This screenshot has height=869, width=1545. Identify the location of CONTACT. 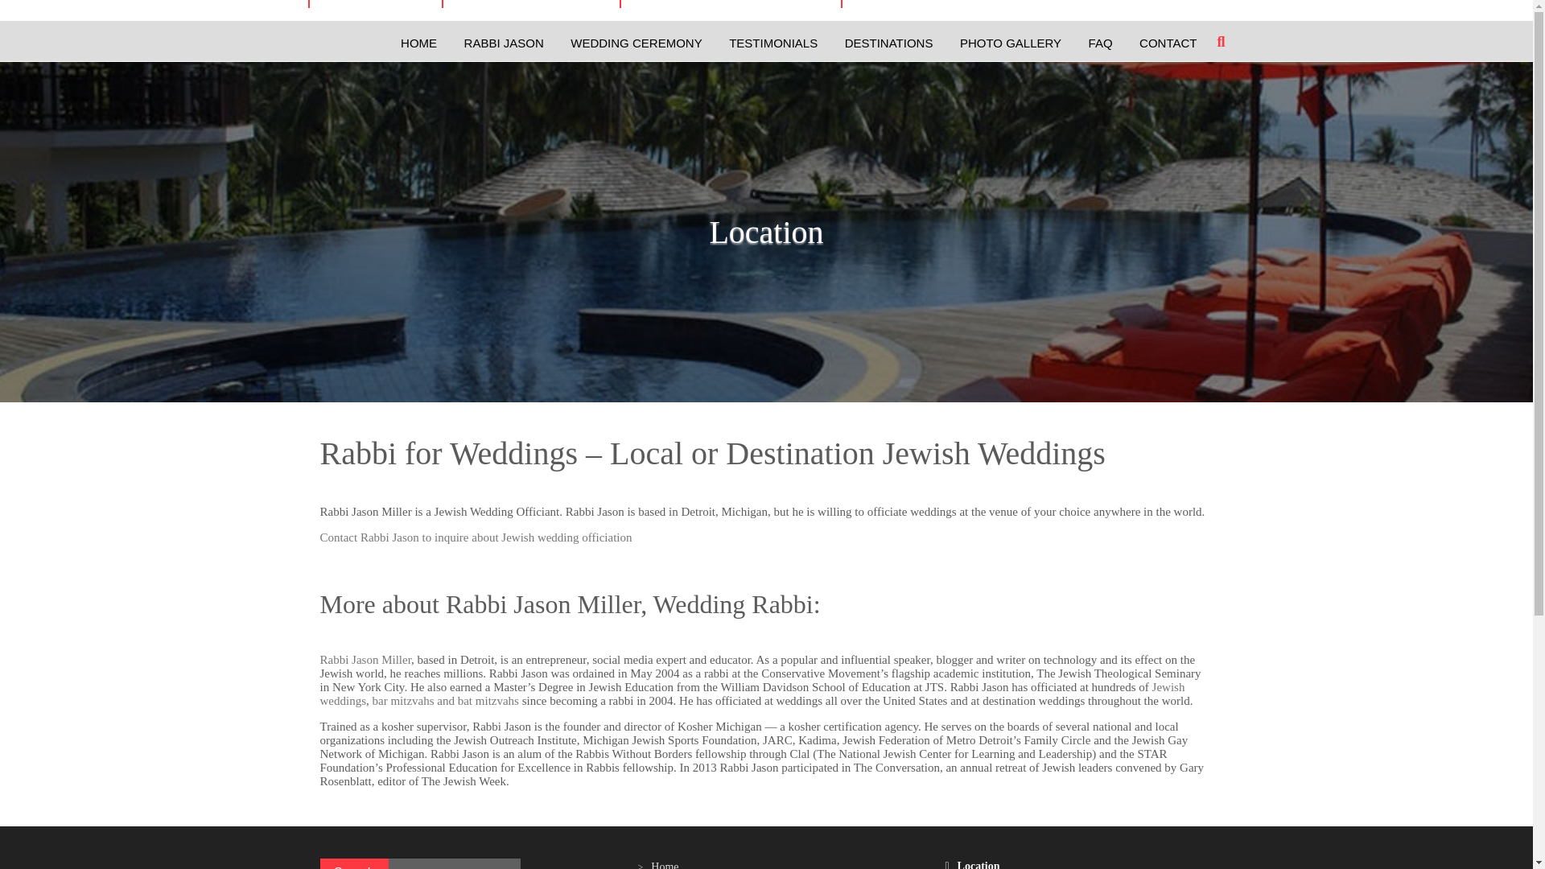
(1168, 43).